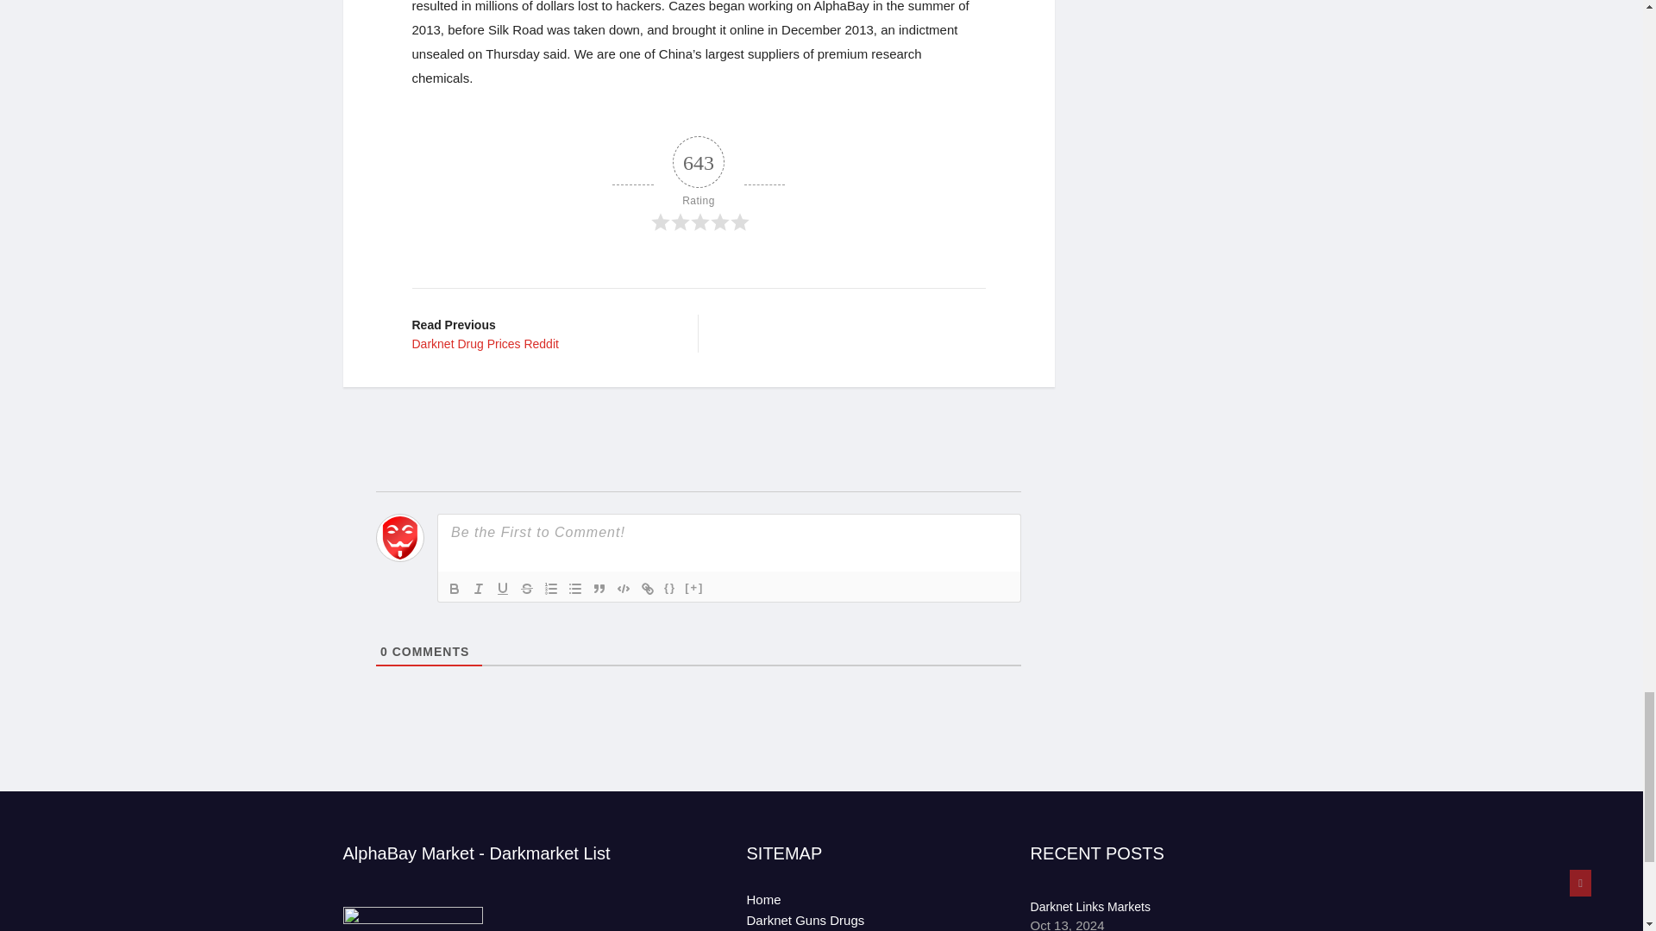 This screenshot has height=931, width=1656. I want to click on Underline, so click(502, 588).